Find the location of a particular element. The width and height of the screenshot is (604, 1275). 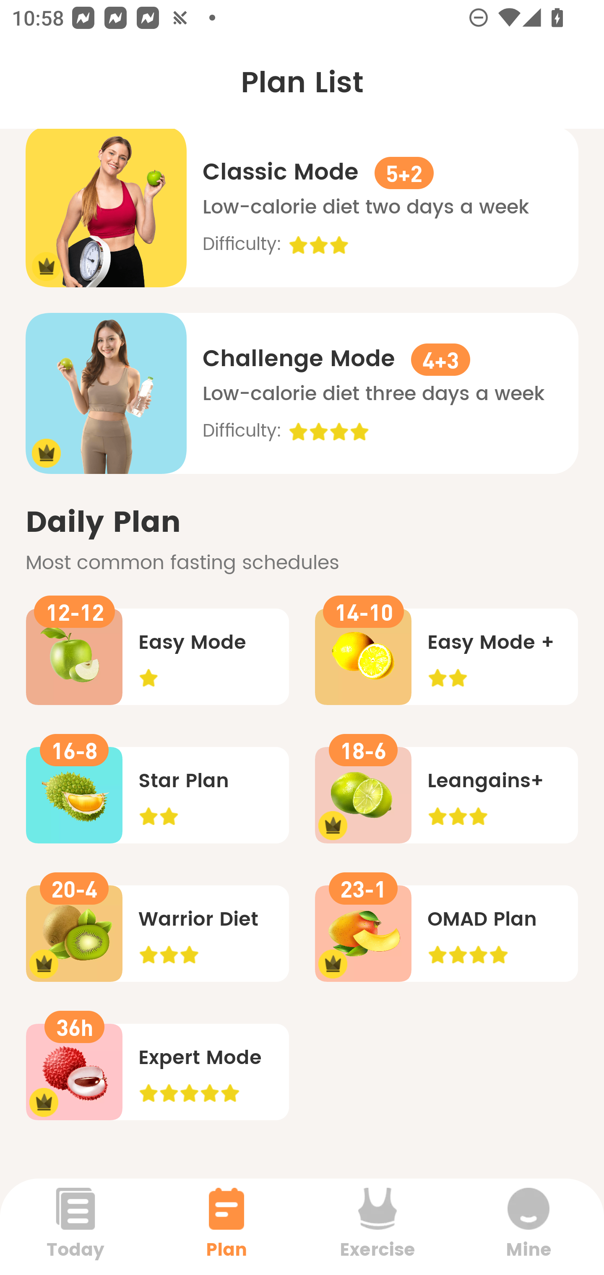

12-12 Easy Mode 1.0 is located at coordinates (157, 656).